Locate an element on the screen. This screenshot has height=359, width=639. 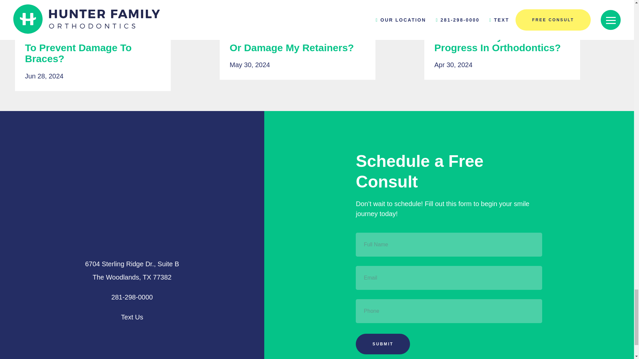
Submit is located at coordinates (383, 344).